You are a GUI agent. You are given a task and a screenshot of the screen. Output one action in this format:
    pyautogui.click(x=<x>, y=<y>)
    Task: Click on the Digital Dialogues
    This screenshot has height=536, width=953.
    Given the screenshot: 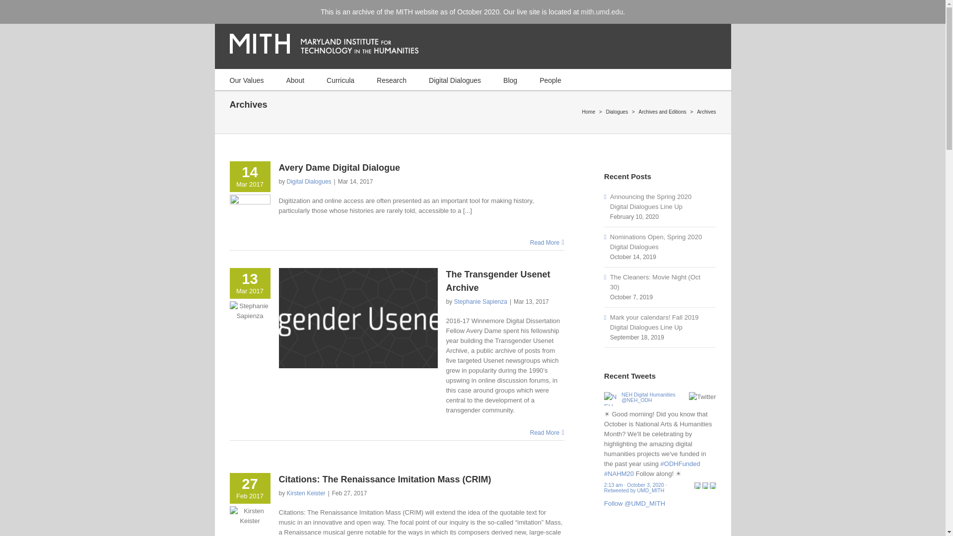 What is the action you would take?
    pyautogui.click(x=455, y=79)
    